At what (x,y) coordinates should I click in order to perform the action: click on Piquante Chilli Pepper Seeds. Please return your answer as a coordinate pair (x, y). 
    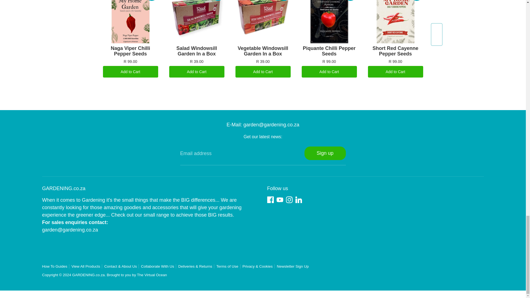
    Looking at the image, I should click on (329, 22).